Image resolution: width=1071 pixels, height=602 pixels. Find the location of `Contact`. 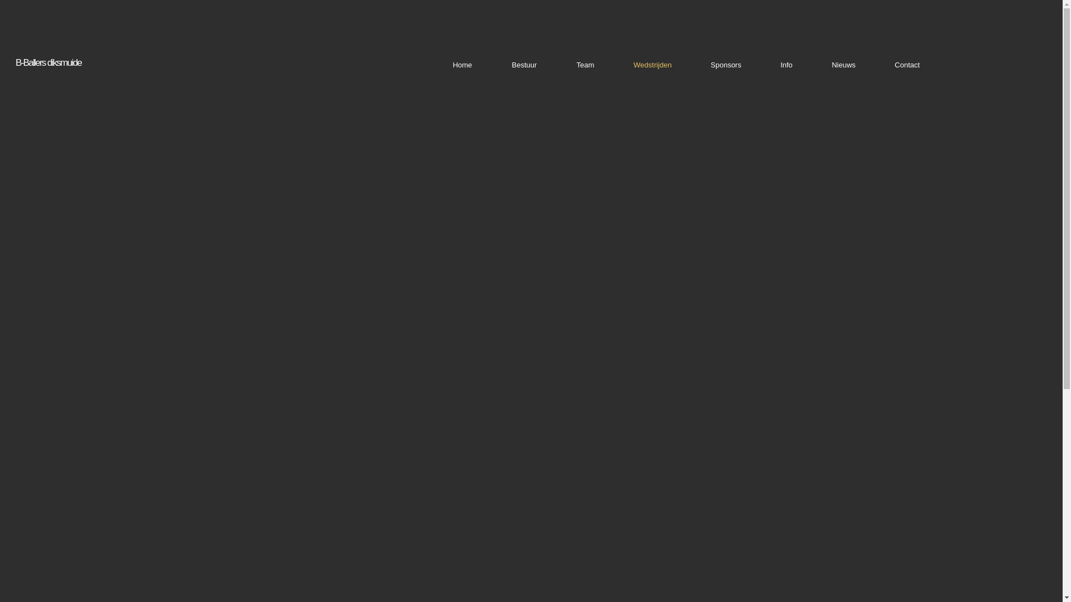

Contact is located at coordinates (907, 65).